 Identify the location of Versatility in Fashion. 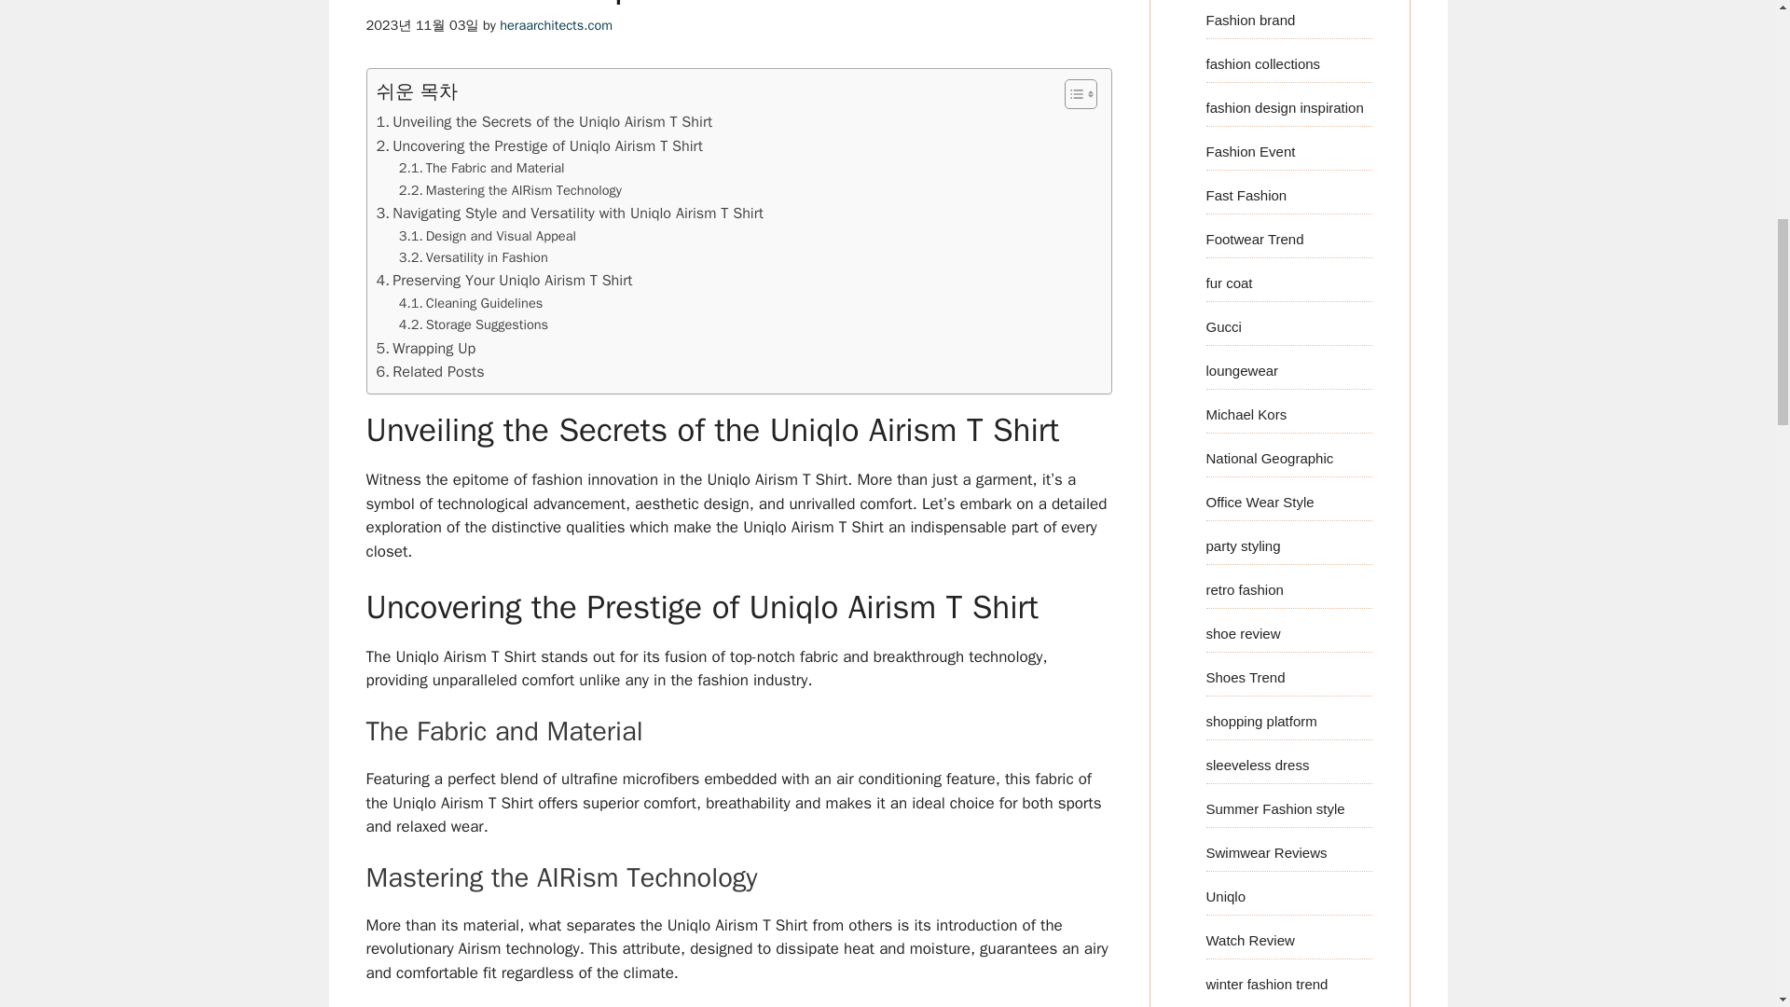
(474, 257).